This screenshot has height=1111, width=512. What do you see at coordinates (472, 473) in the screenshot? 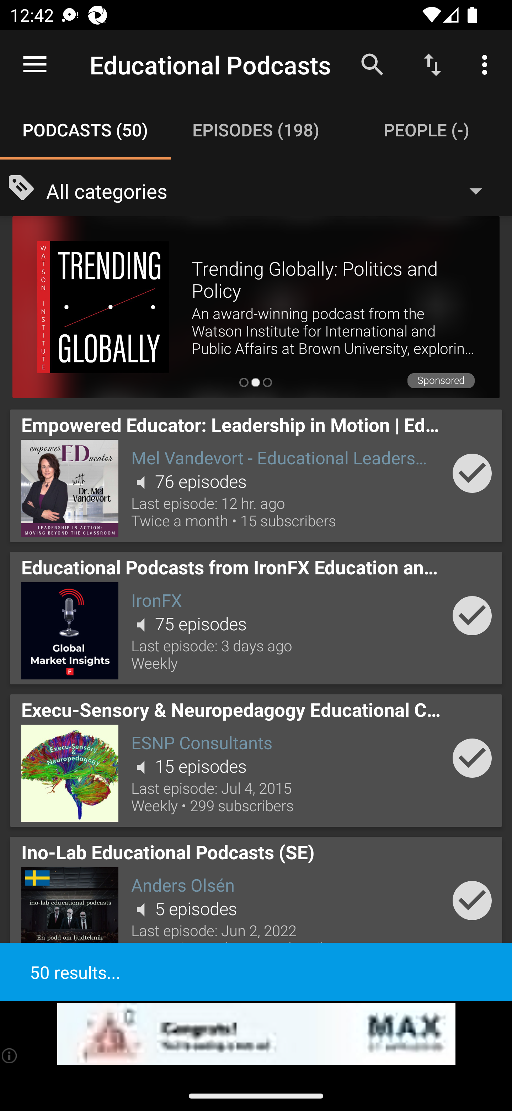
I see `Add` at bounding box center [472, 473].